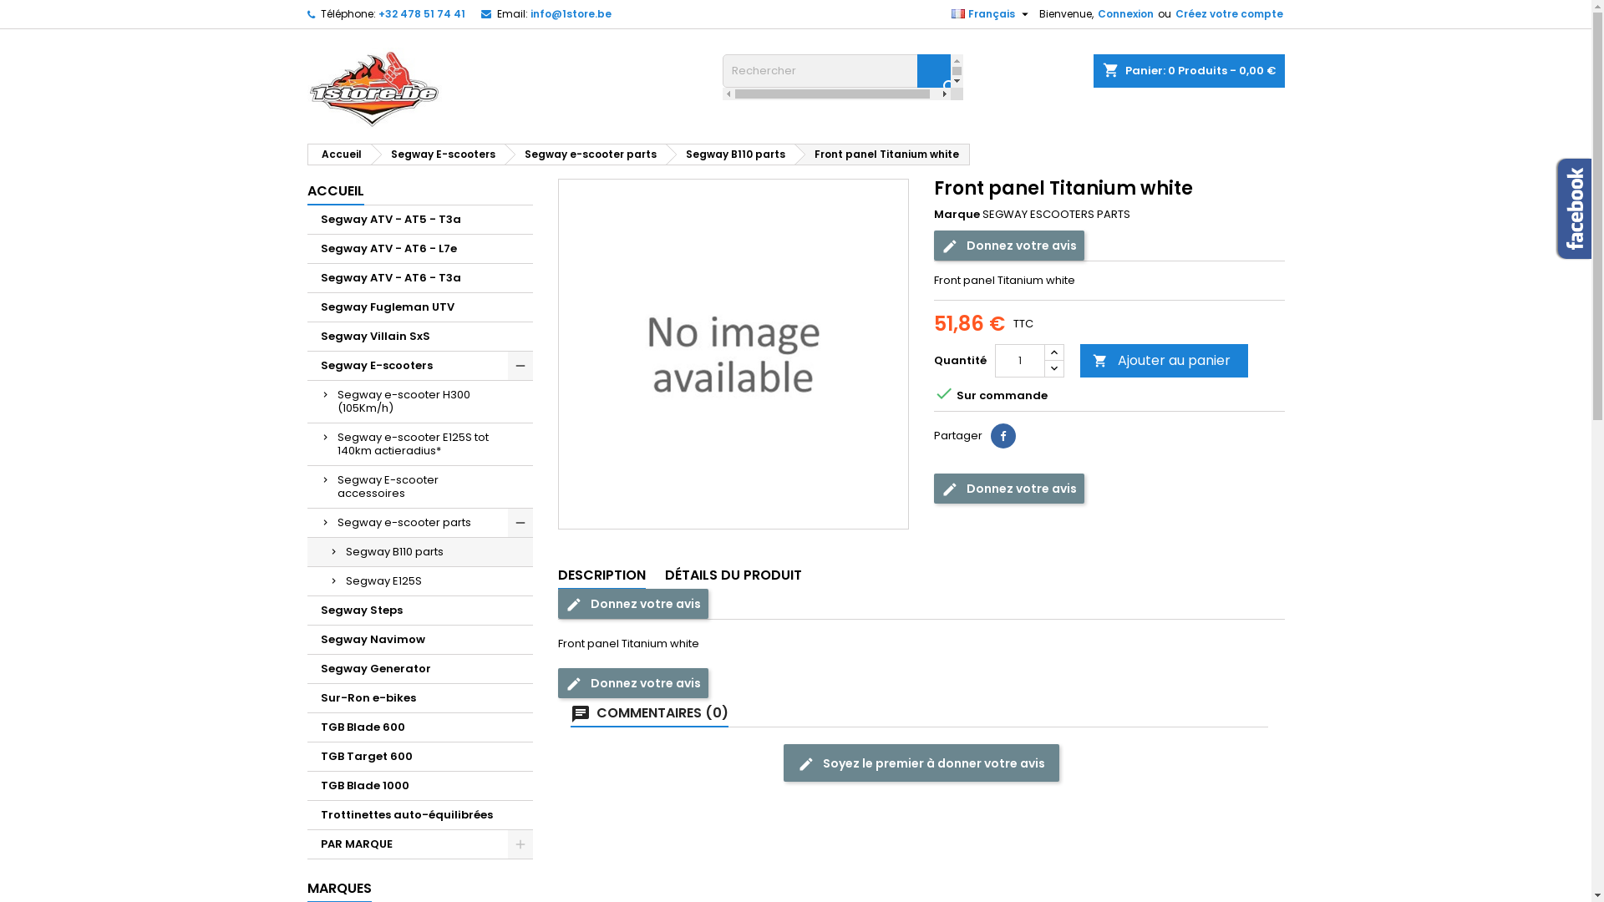 The width and height of the screenshot is (1604, 902). What do you see at coordinates (633, 683) in the screenshot?
I see `Donnez votre avis` at bounding box center [633, 683].